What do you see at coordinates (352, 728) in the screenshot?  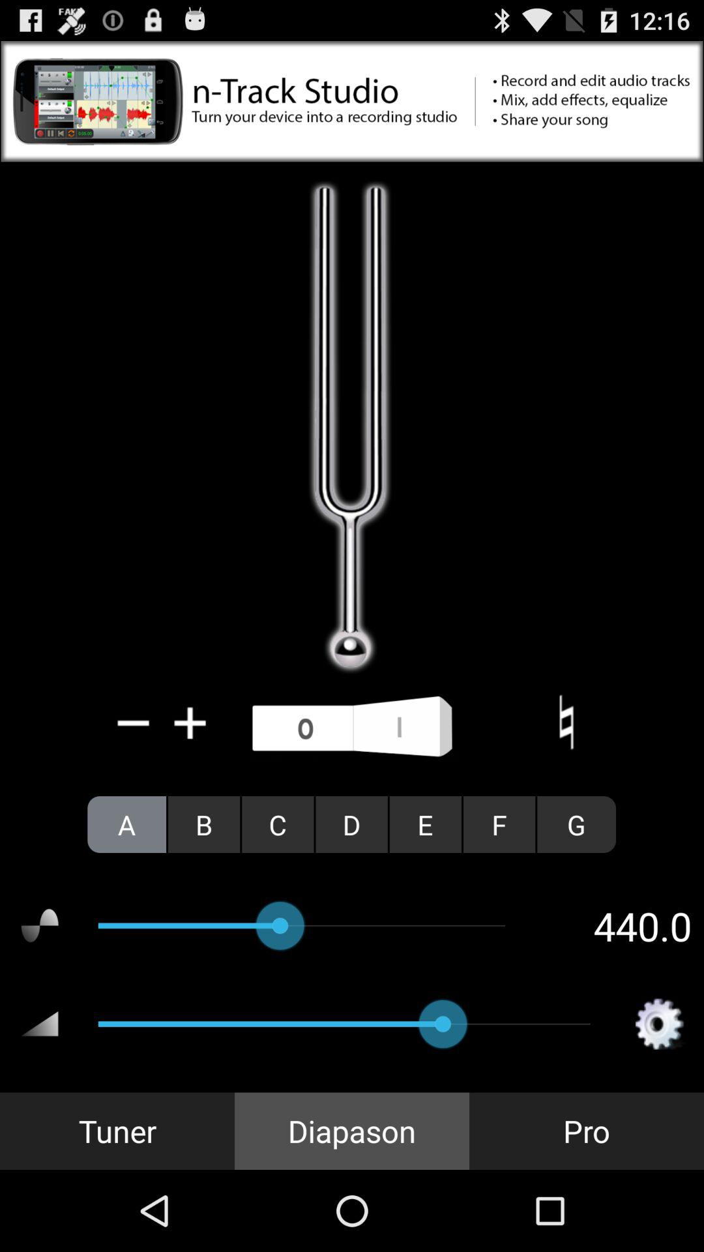 I see `switch pitch option` at bounding box center [352, 728].